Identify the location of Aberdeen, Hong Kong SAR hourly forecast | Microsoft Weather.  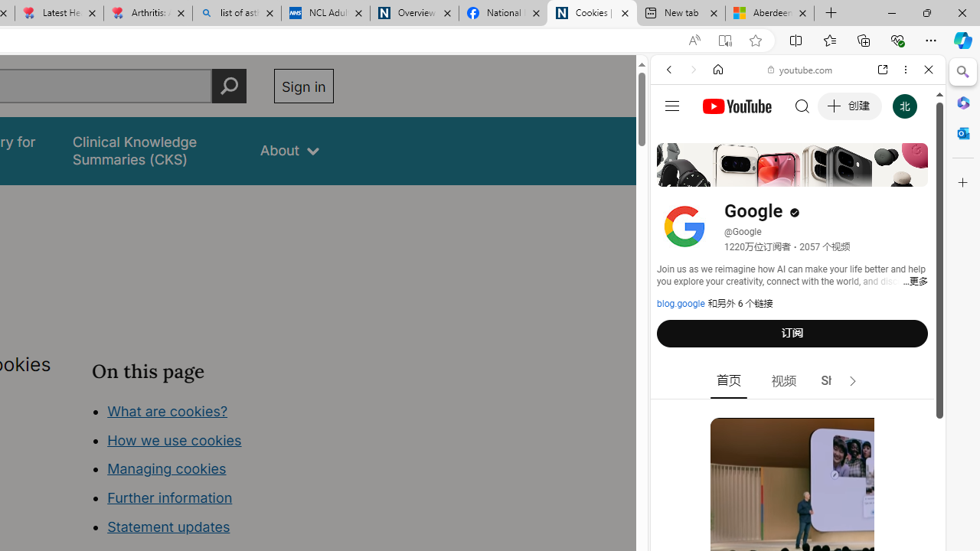
(770, 14).